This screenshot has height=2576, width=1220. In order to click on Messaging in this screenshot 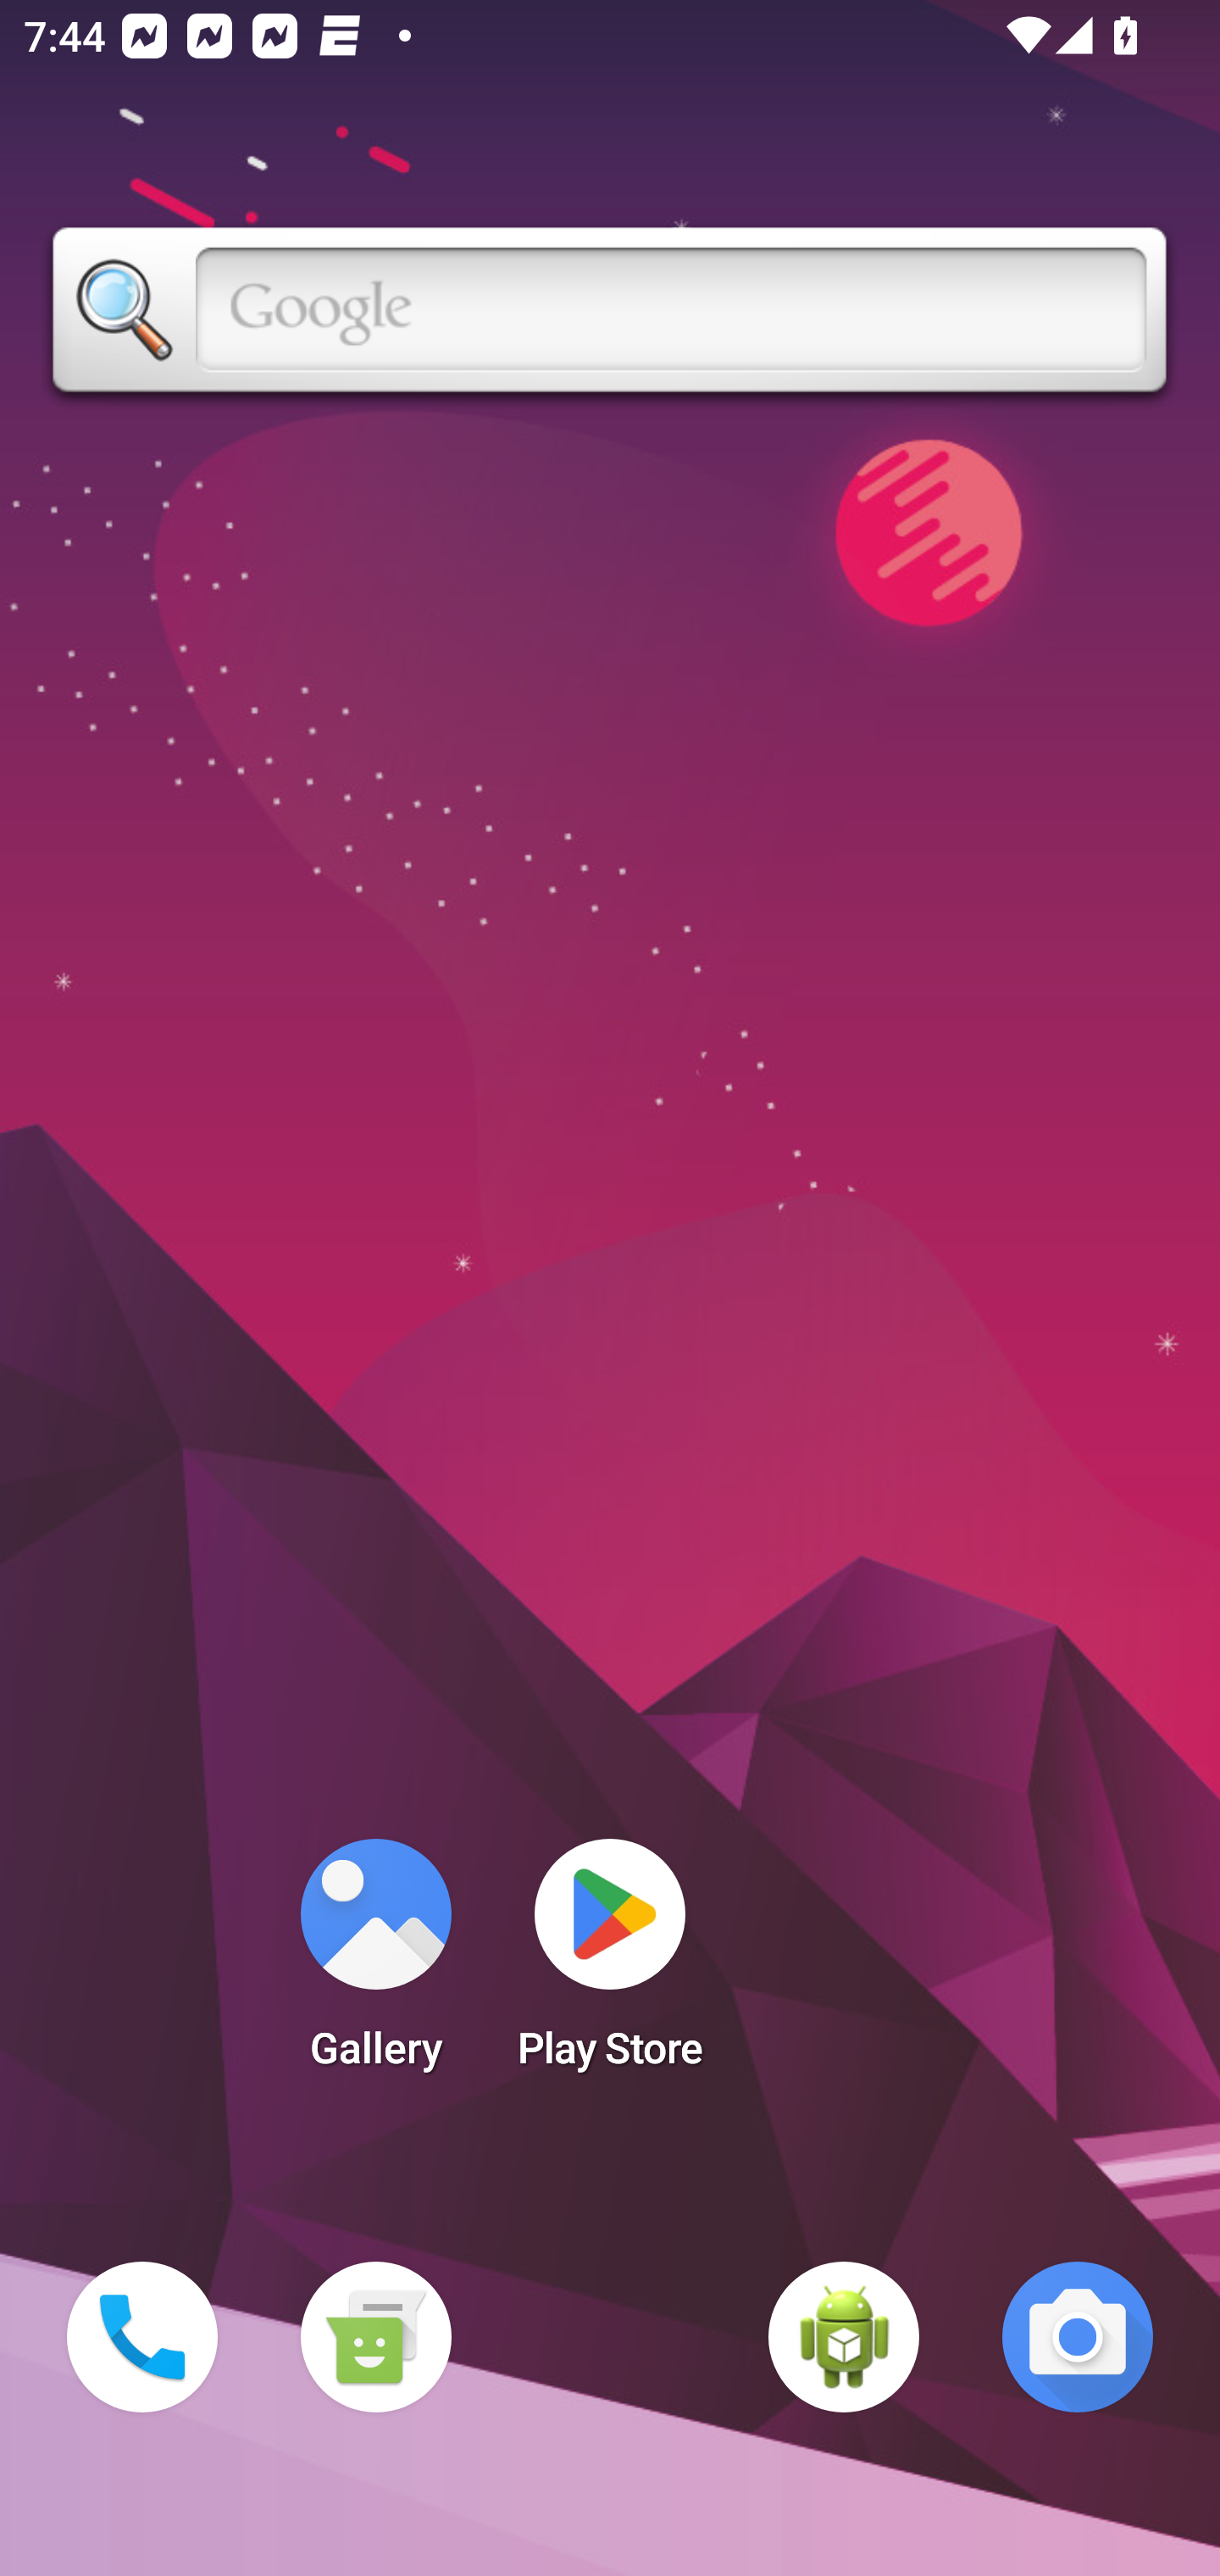, I will do `click(375, 2337)`.